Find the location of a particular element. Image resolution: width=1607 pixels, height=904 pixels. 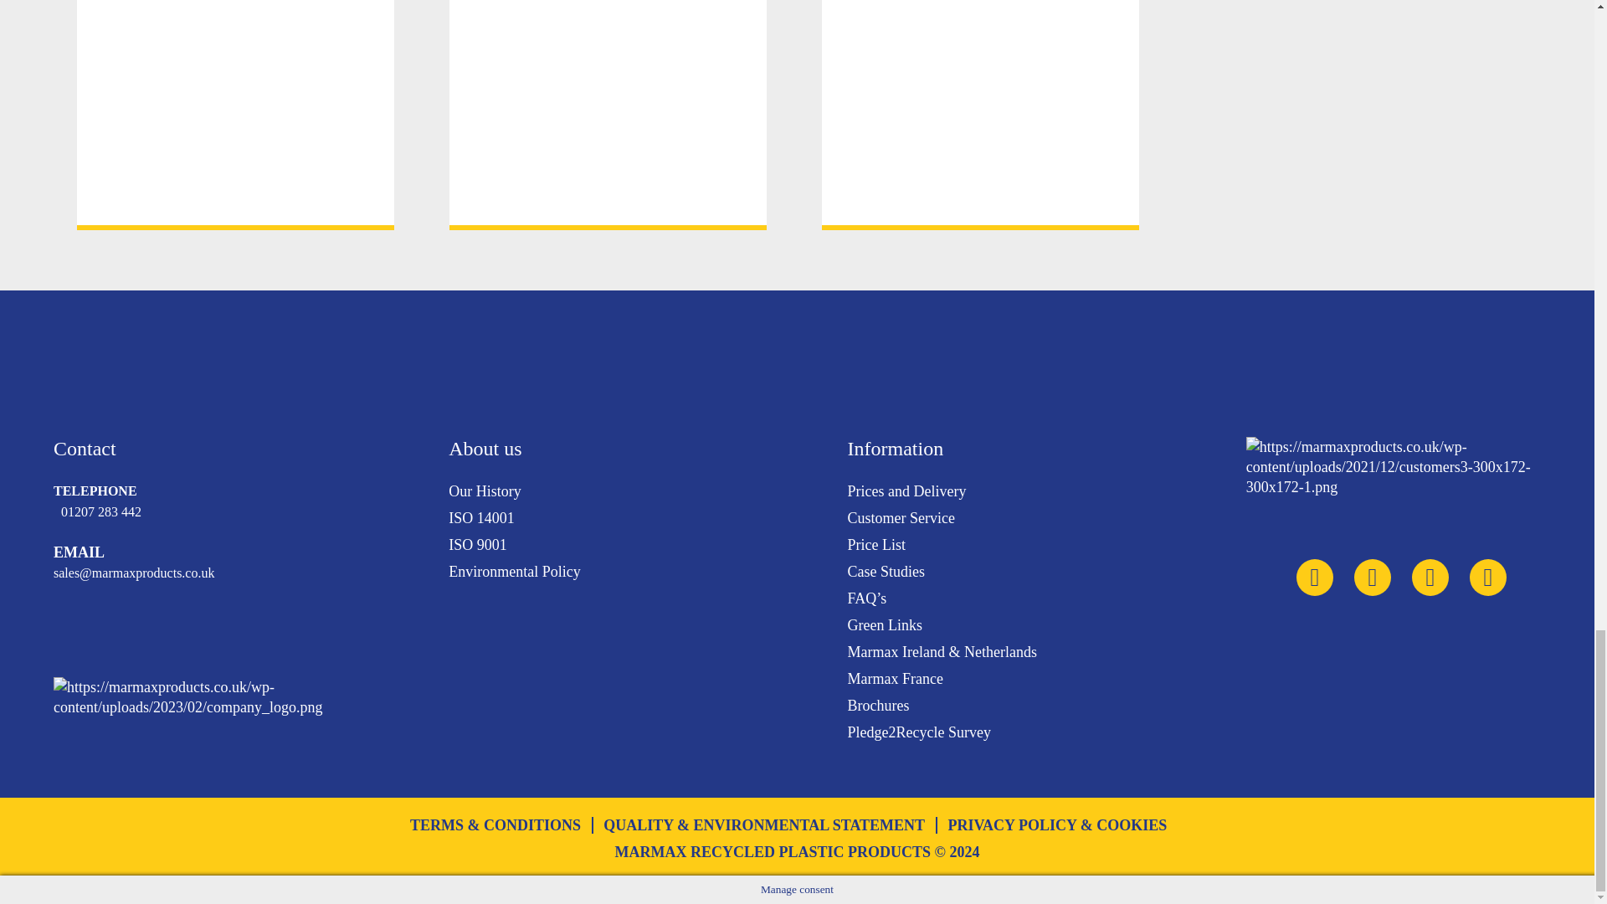

facebook is located at coordinates (1488, 578).